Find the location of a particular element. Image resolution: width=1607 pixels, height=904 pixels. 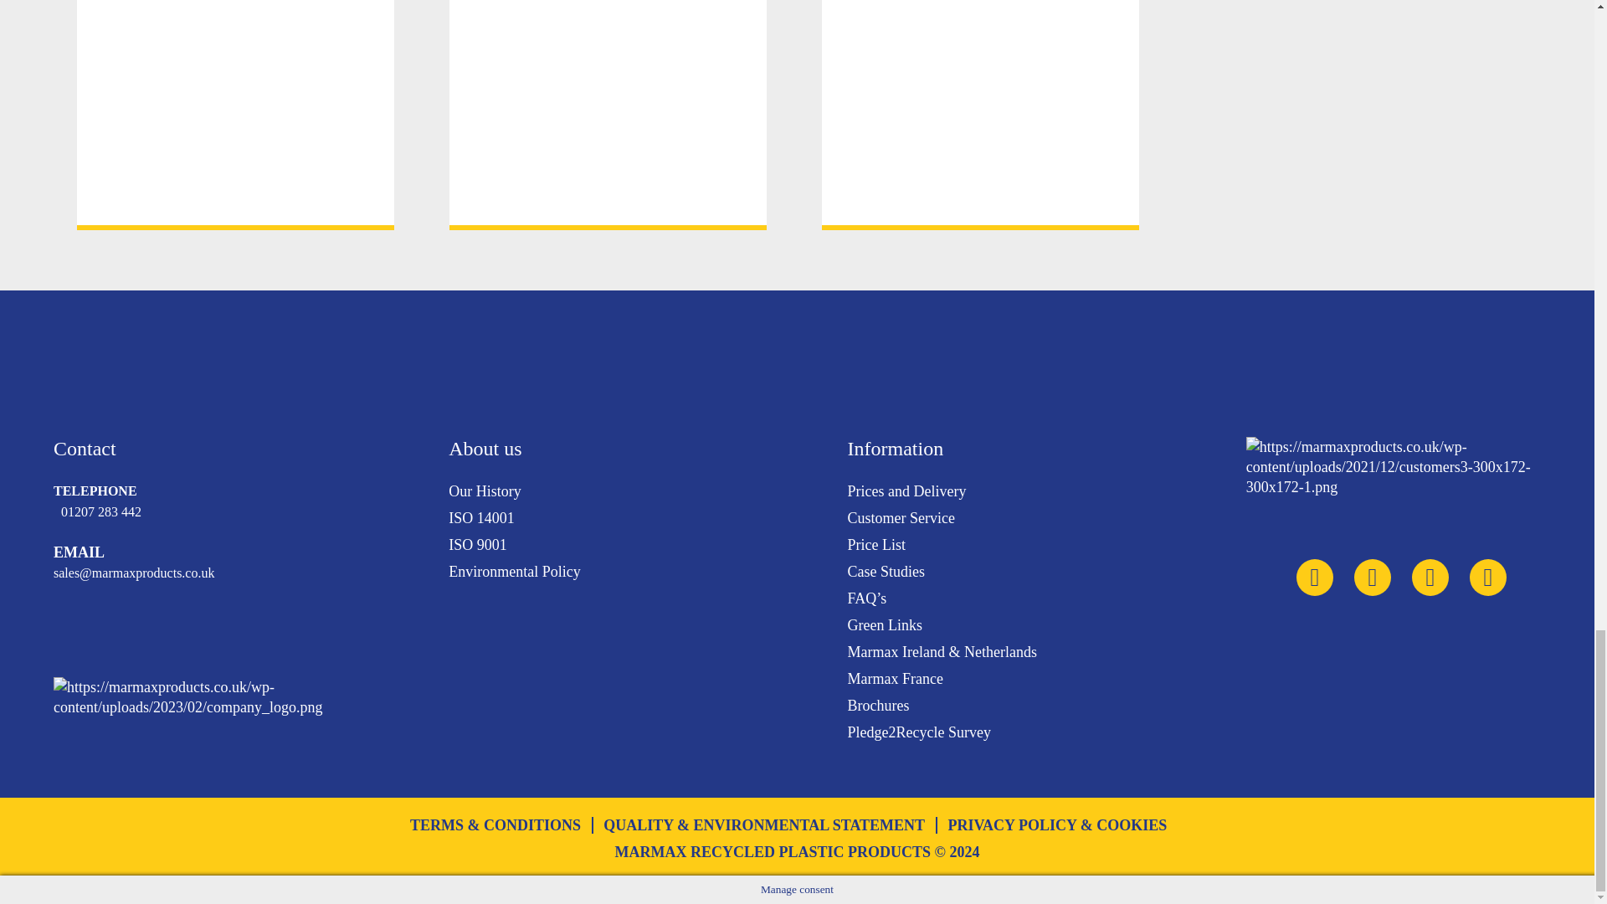

facebook is located at coordinates (1488, 578).